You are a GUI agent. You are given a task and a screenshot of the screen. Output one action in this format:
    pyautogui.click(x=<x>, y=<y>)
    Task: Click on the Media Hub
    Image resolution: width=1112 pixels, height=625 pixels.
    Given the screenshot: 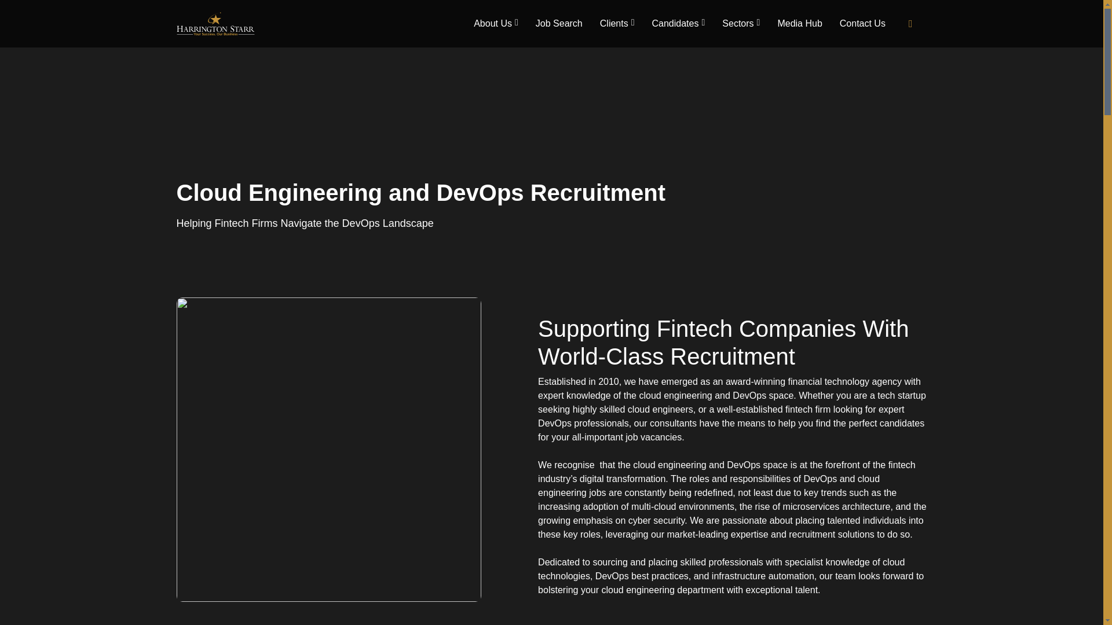 What is the action you would take?
    pyautogui.click(x=799, y=23)
    